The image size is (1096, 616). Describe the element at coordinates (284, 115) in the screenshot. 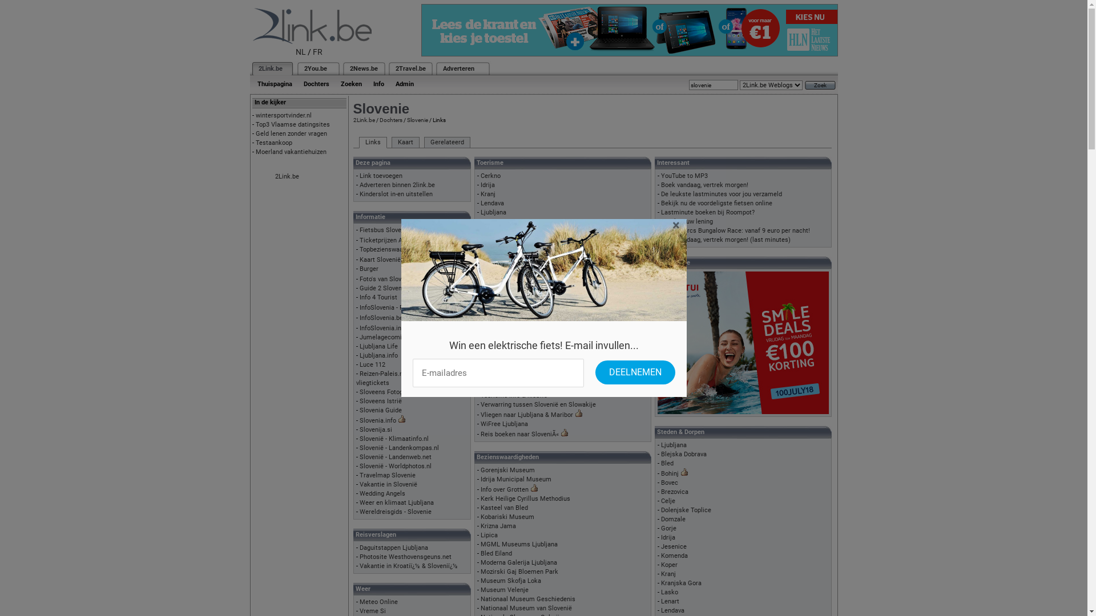

I see `wintersportvinder.nl` at that location.